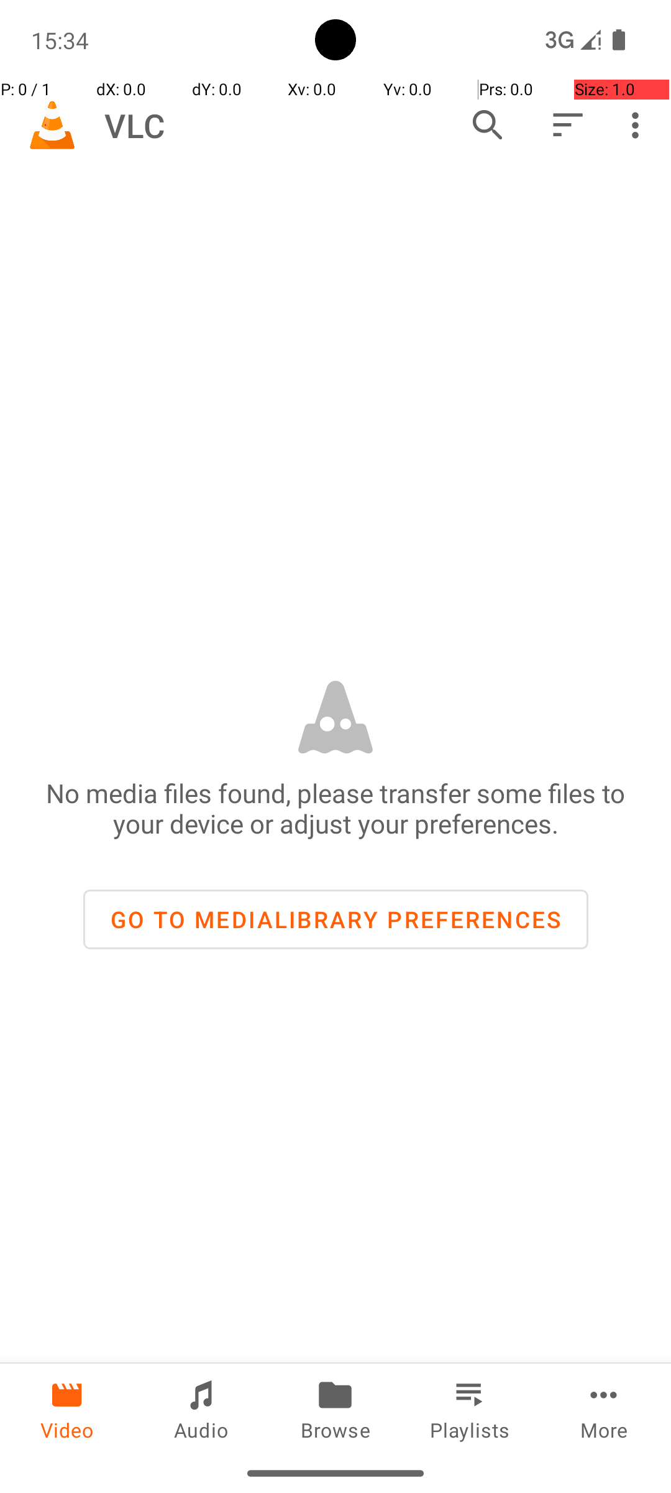 This screenshot has height=1493, width=671. What do you see at coordinates (335, 808) in the screenshot?
I see `No media files found, please transfer some files to your device or adjust your preferences.` at bounding box center [335, 808].